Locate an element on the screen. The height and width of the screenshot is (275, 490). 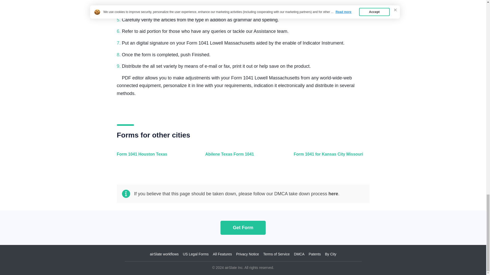
here is located at coordinates (333, 194).